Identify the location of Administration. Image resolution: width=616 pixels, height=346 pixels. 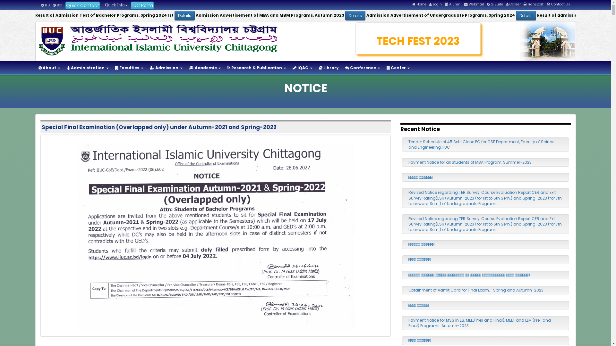
(88, 68).